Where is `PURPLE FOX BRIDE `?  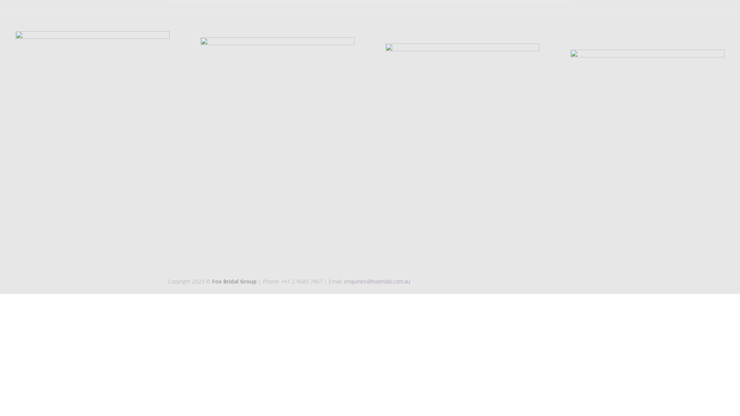
PURPLE FOX BRIDE  is located at coordinates (92, 137).